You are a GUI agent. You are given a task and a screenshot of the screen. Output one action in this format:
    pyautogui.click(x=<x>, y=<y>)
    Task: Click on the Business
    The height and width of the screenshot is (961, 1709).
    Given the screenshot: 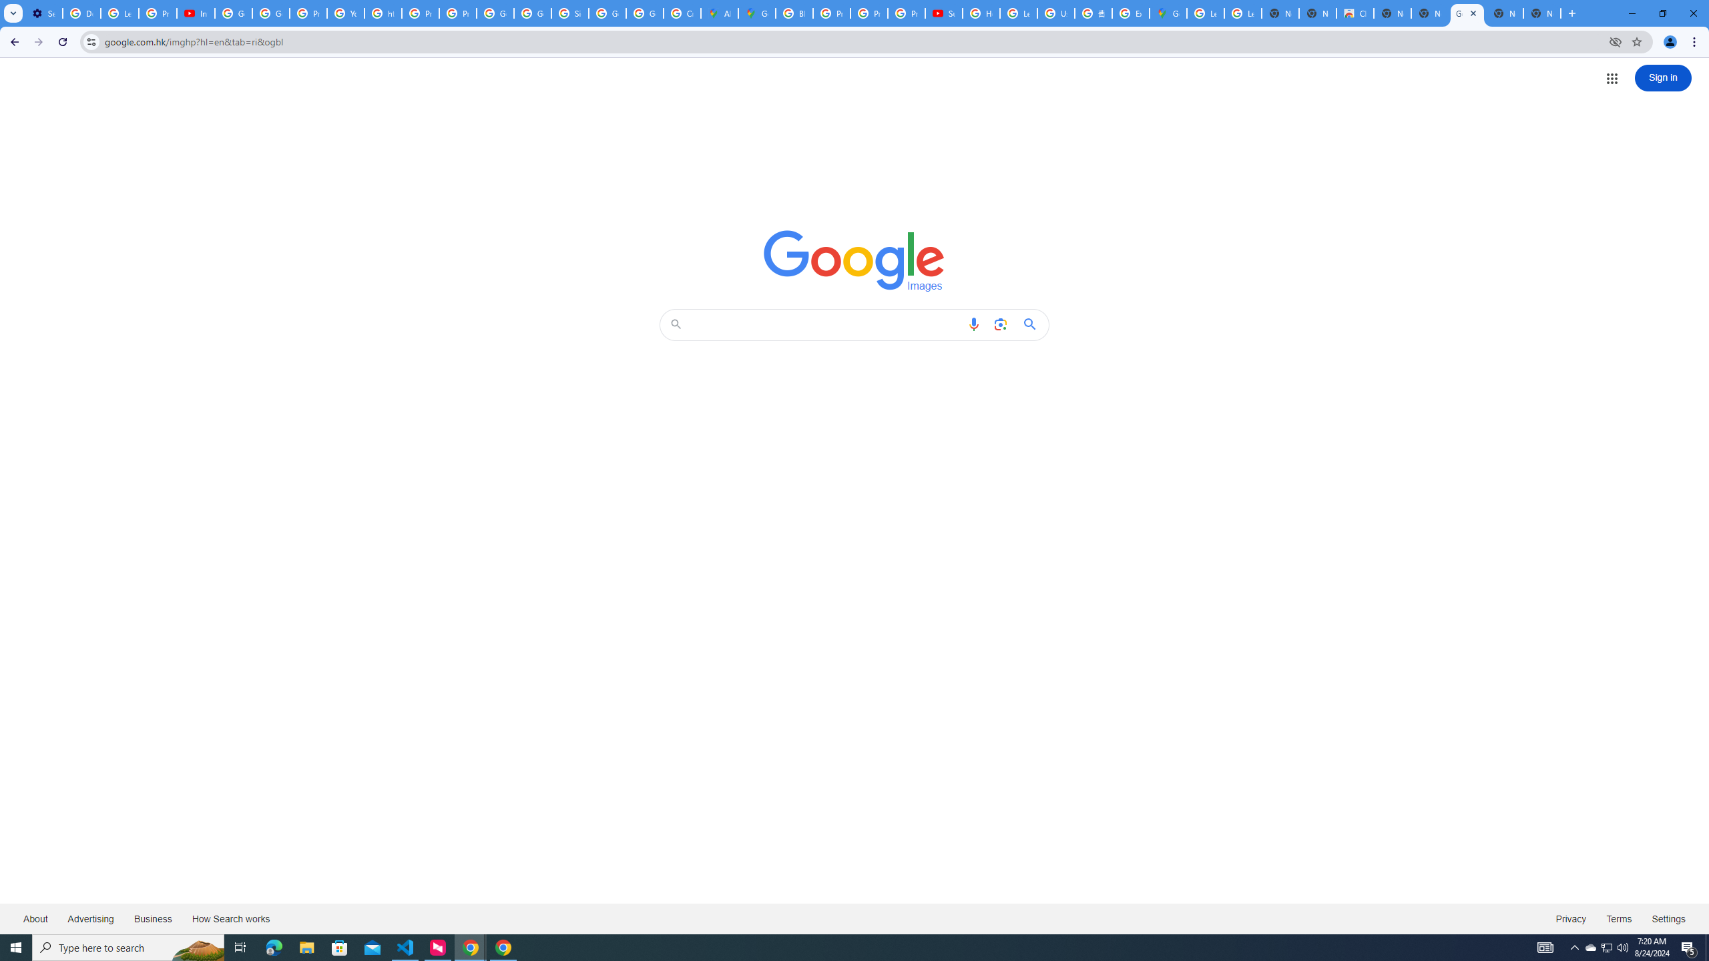 What is the action you would take?
    pyautogui.click(x=152, y=918)
    